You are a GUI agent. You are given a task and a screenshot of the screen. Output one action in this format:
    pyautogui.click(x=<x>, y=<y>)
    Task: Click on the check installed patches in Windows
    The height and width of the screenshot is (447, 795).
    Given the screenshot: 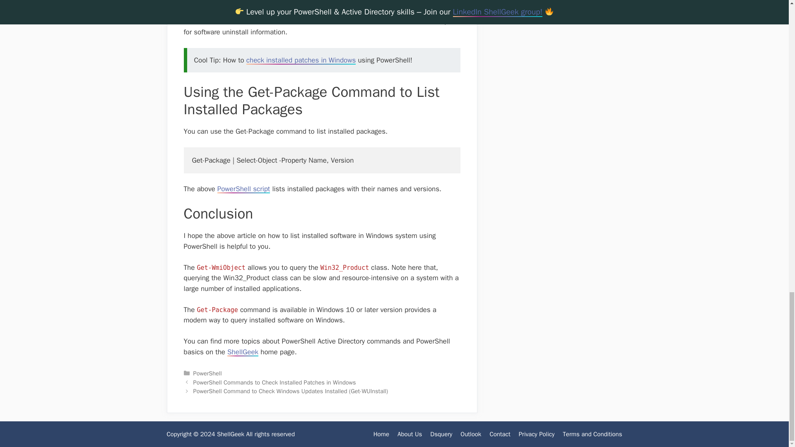 What is the action you would take?
    pyautogui.click(x=301, y=60)
    